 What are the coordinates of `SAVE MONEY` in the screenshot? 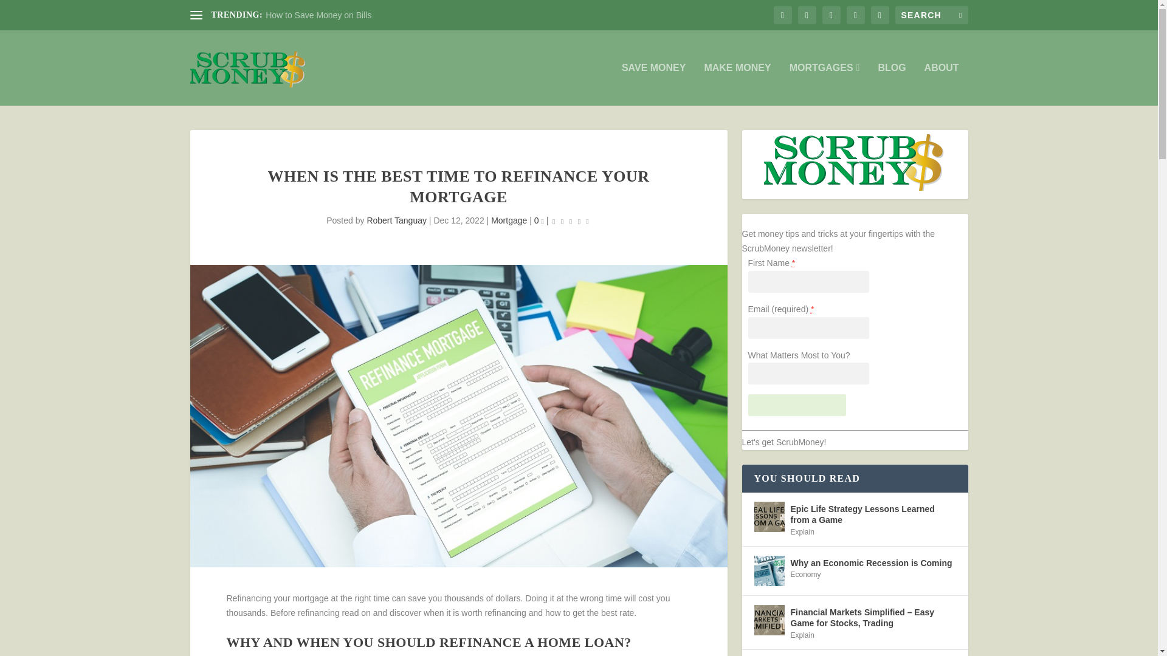 It's located at (654, 84).